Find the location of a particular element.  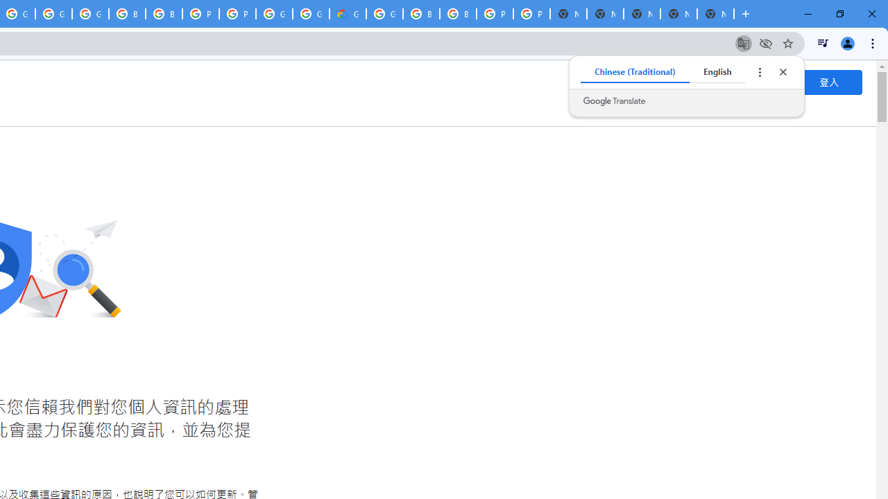

Browse Chrome as a guest - Computer - Google Chrome Help is located at coordinates (164, 14).